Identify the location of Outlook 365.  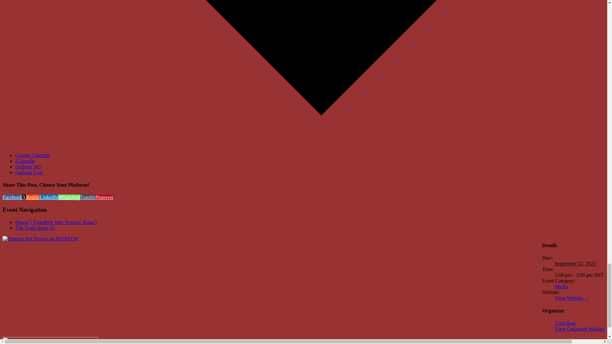
(28, 167).